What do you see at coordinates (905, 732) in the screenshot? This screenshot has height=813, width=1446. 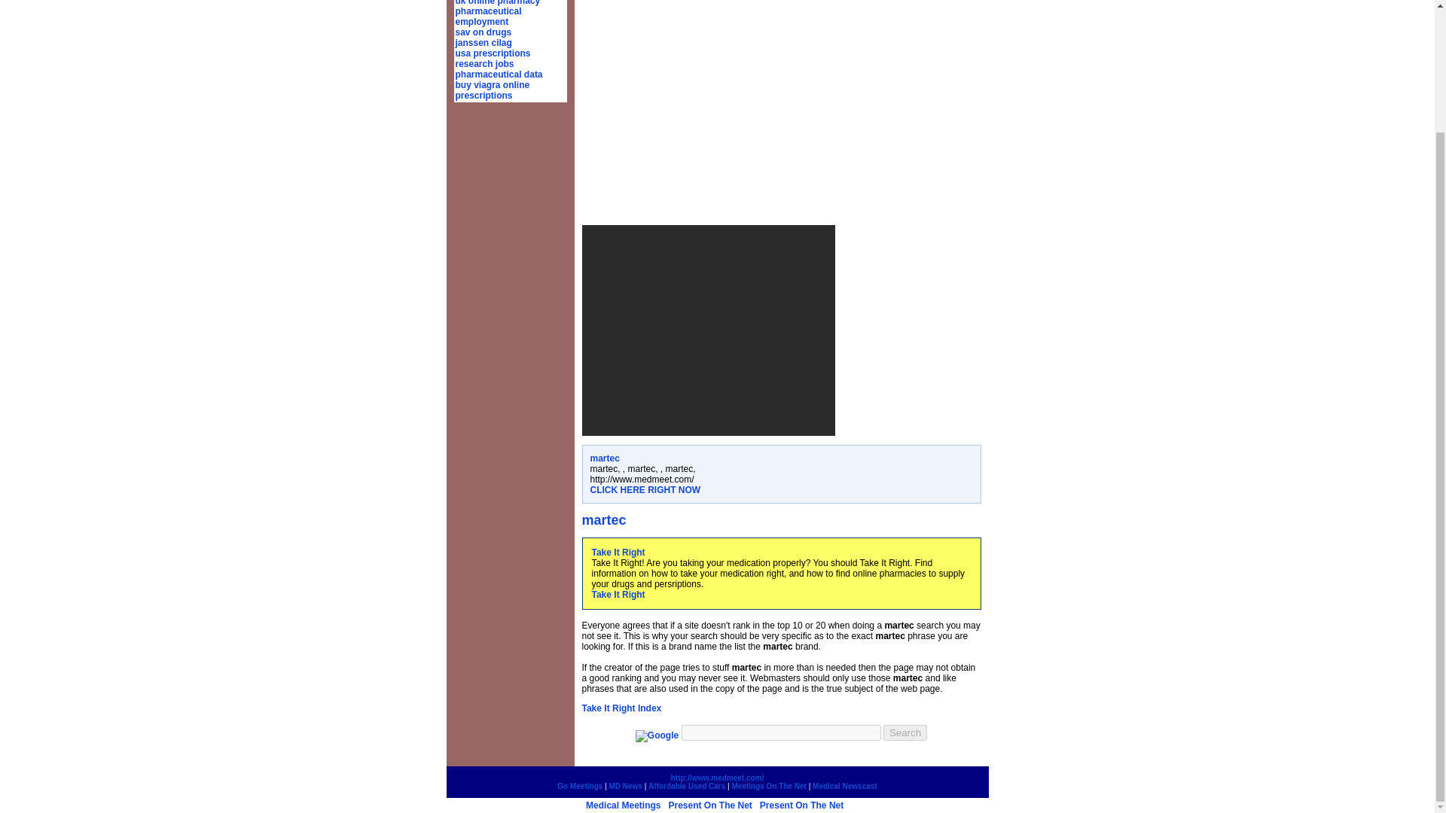 I see `Search` at bounding box center [905, 732].